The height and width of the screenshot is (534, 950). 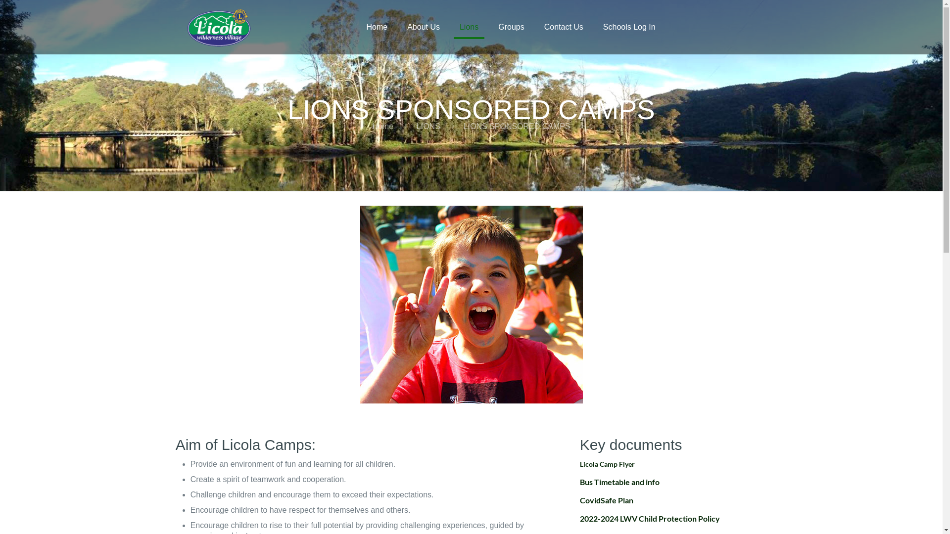 What do you see at coordinates (650, 518) in the screenshot?
I see `2022-2024 LWV Child Protection Policy` at bounding box center [650, 518].